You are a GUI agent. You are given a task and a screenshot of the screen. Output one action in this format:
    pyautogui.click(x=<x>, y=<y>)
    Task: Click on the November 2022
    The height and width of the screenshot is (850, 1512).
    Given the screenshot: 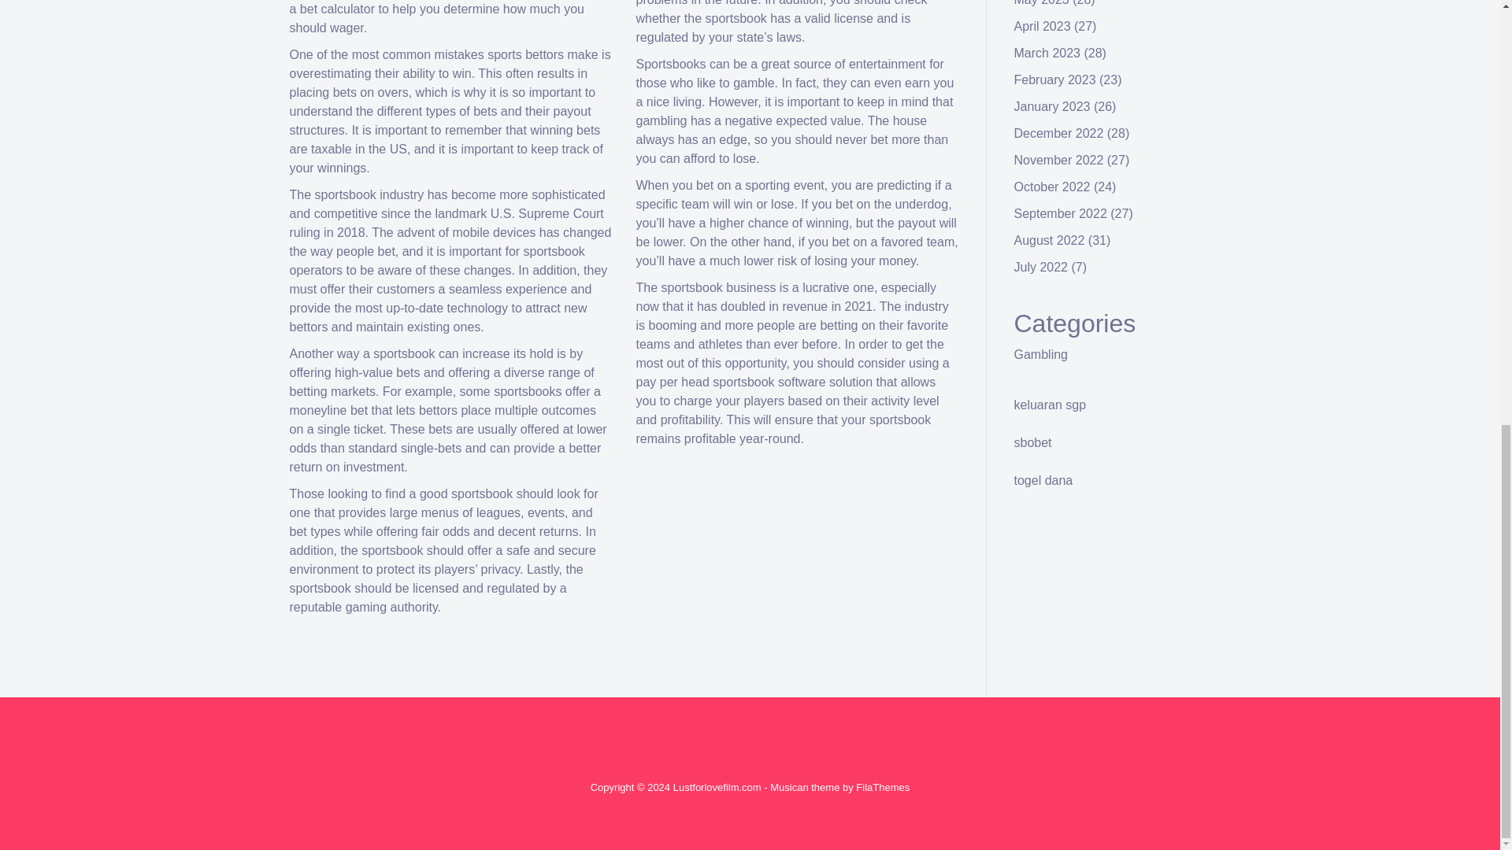 What is the action you would take?
    pyautogui.click(x=1058, y=160)
    